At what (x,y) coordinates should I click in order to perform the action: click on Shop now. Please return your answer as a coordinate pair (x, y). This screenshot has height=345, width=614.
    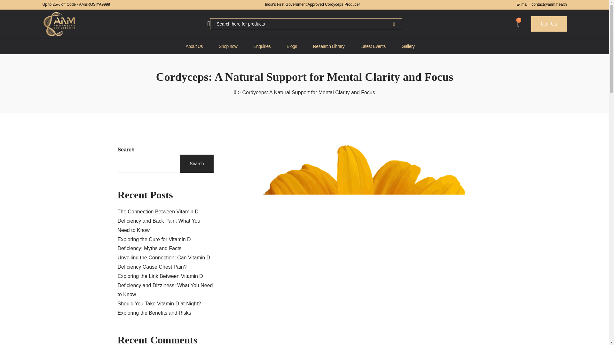
    Looking at the image, I should click on (228, 46).